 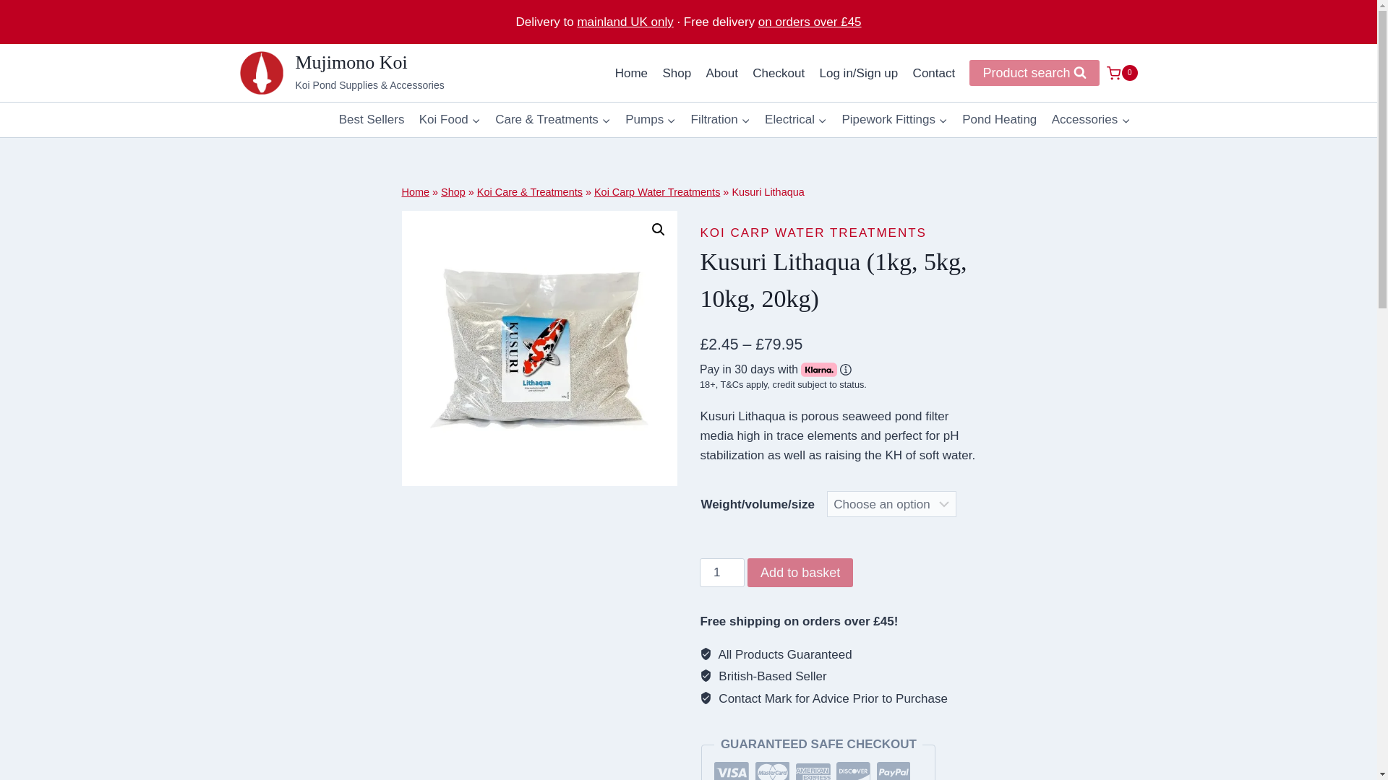 What do you see at coordinates (779, 72) in the screenshot?
I see `Checkout` at bounding box center [779, 72].